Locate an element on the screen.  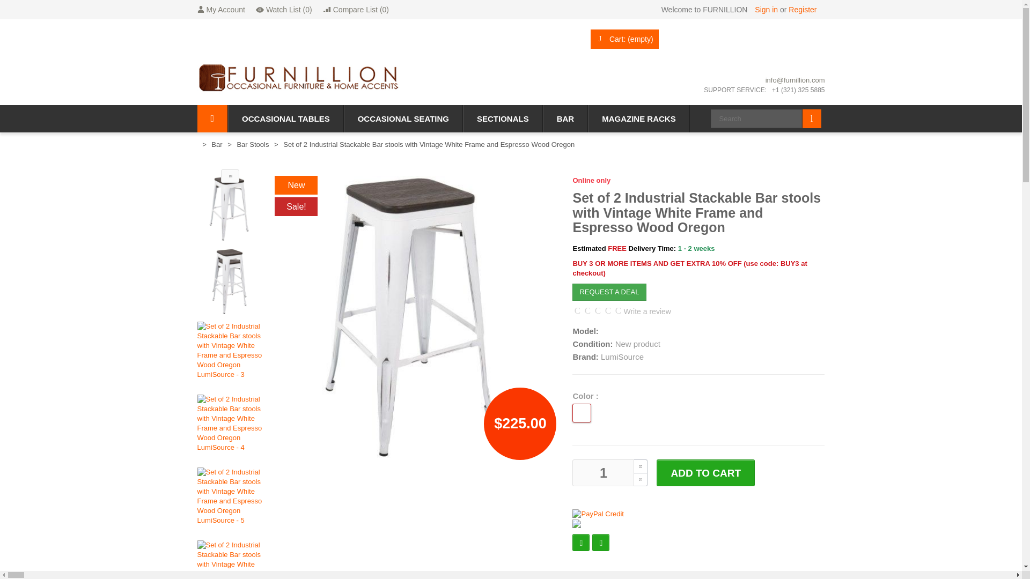
My Account is located at coordinates (221, 10).